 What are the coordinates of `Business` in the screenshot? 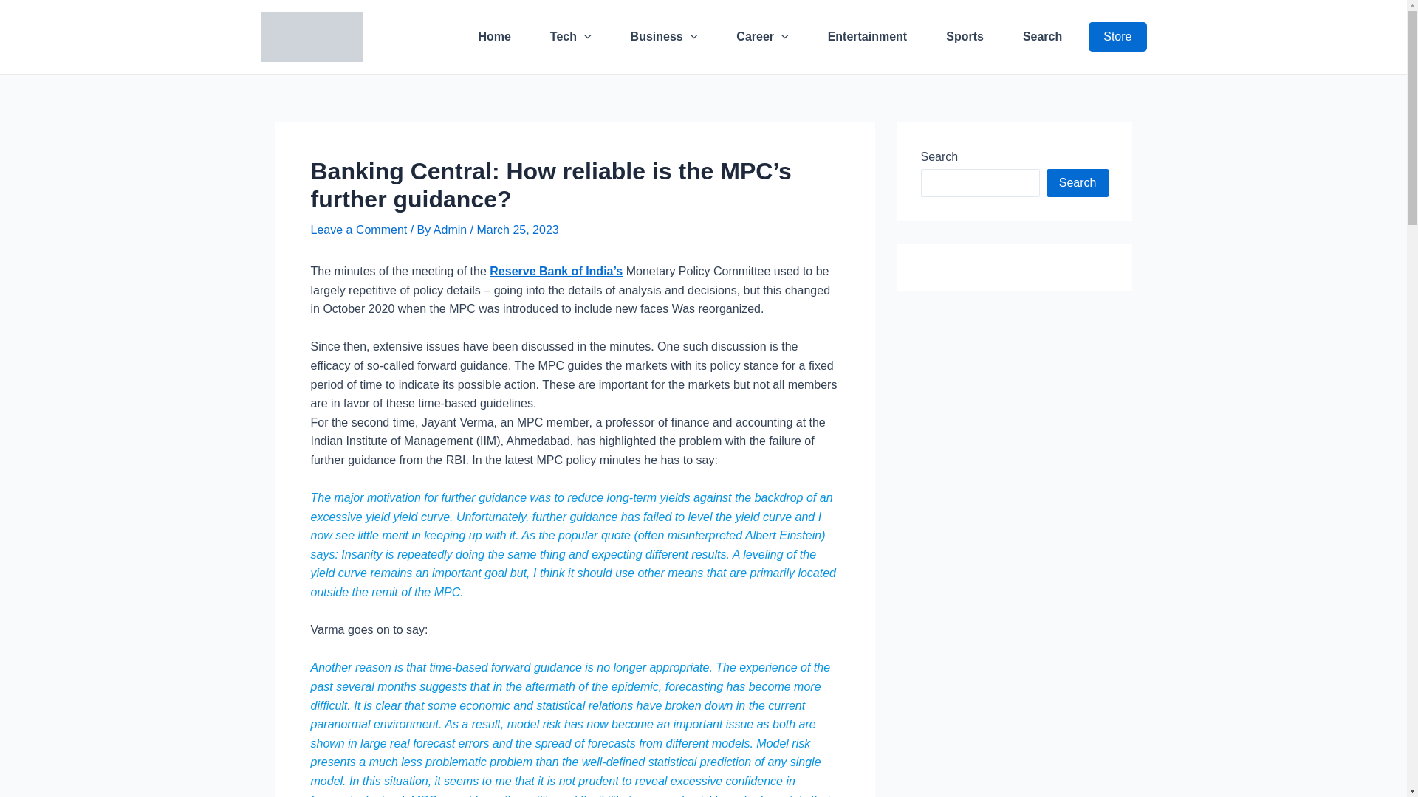 It's located at (664, 36).